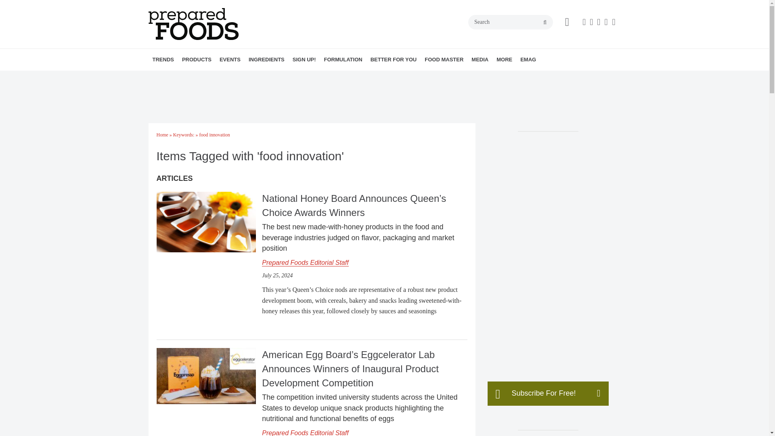 The height and width of the screenshot is (436, 775). I want to click on PRODUCTS, so click(197, 59).